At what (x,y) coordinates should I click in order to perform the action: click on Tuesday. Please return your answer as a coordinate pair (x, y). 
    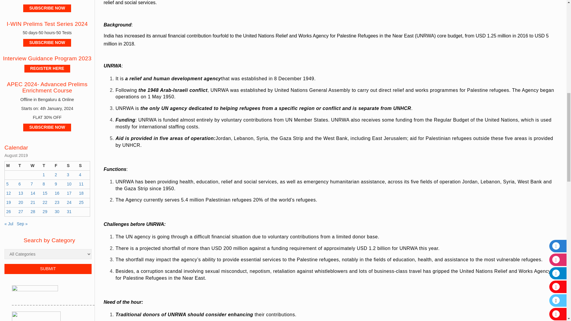
    Looking at the image, I should click on (23, 166).